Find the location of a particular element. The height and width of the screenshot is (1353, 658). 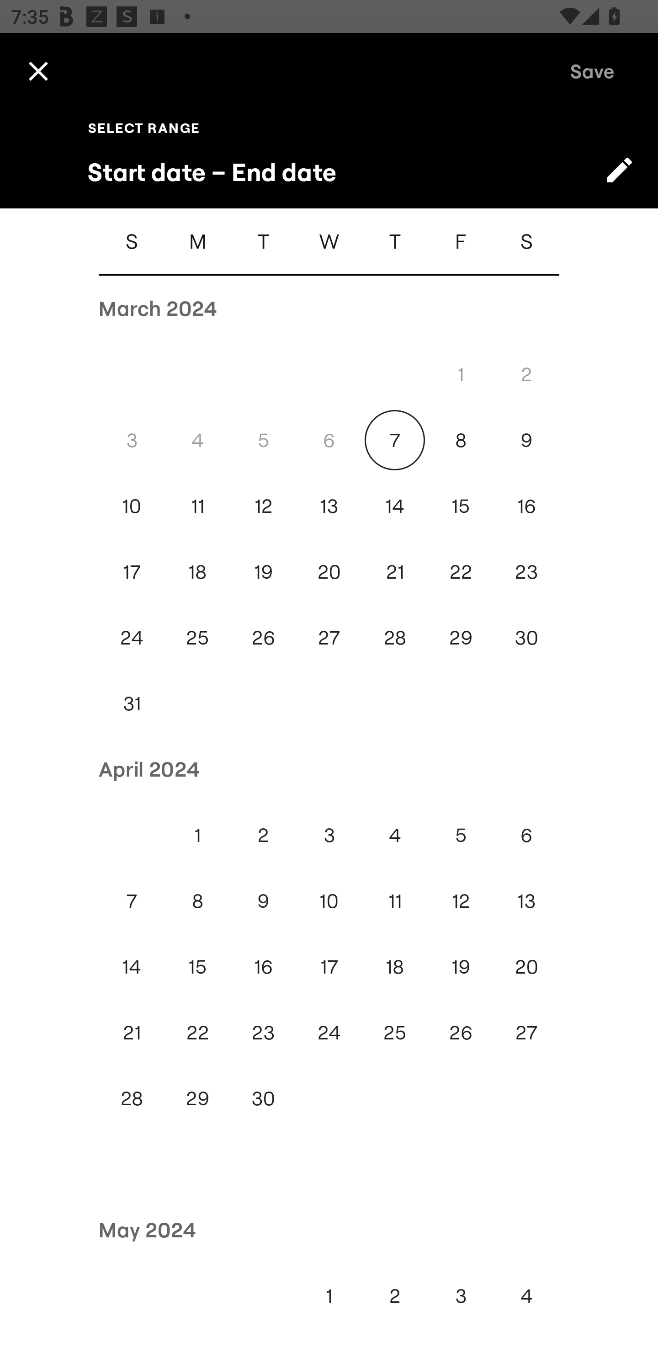

1 Wed, May 1 is located at coordinates (329, 1295).